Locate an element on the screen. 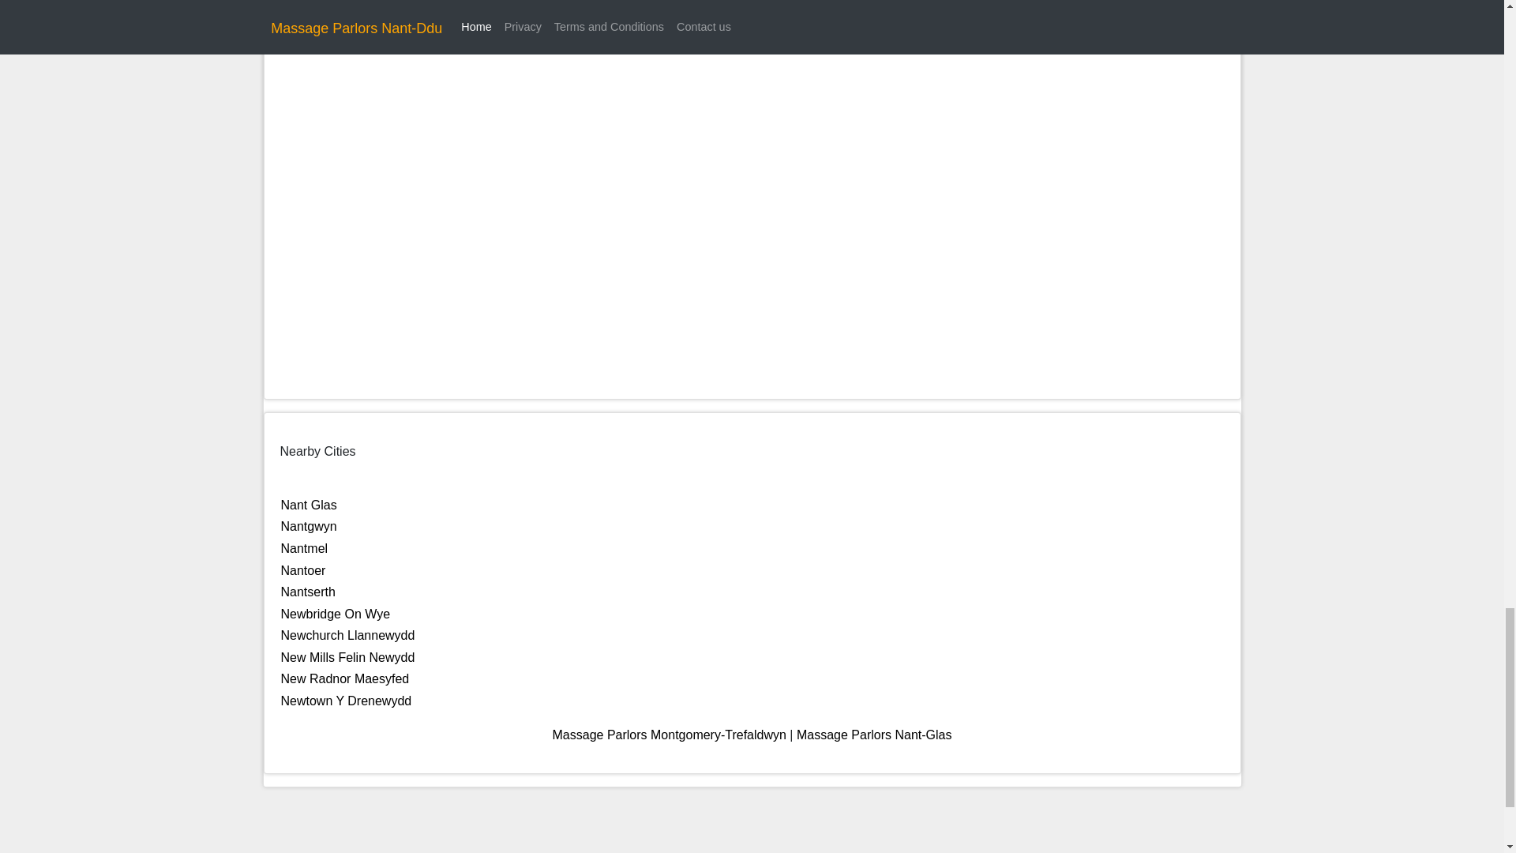  Nant Glas is located at coordinates (308, 505).